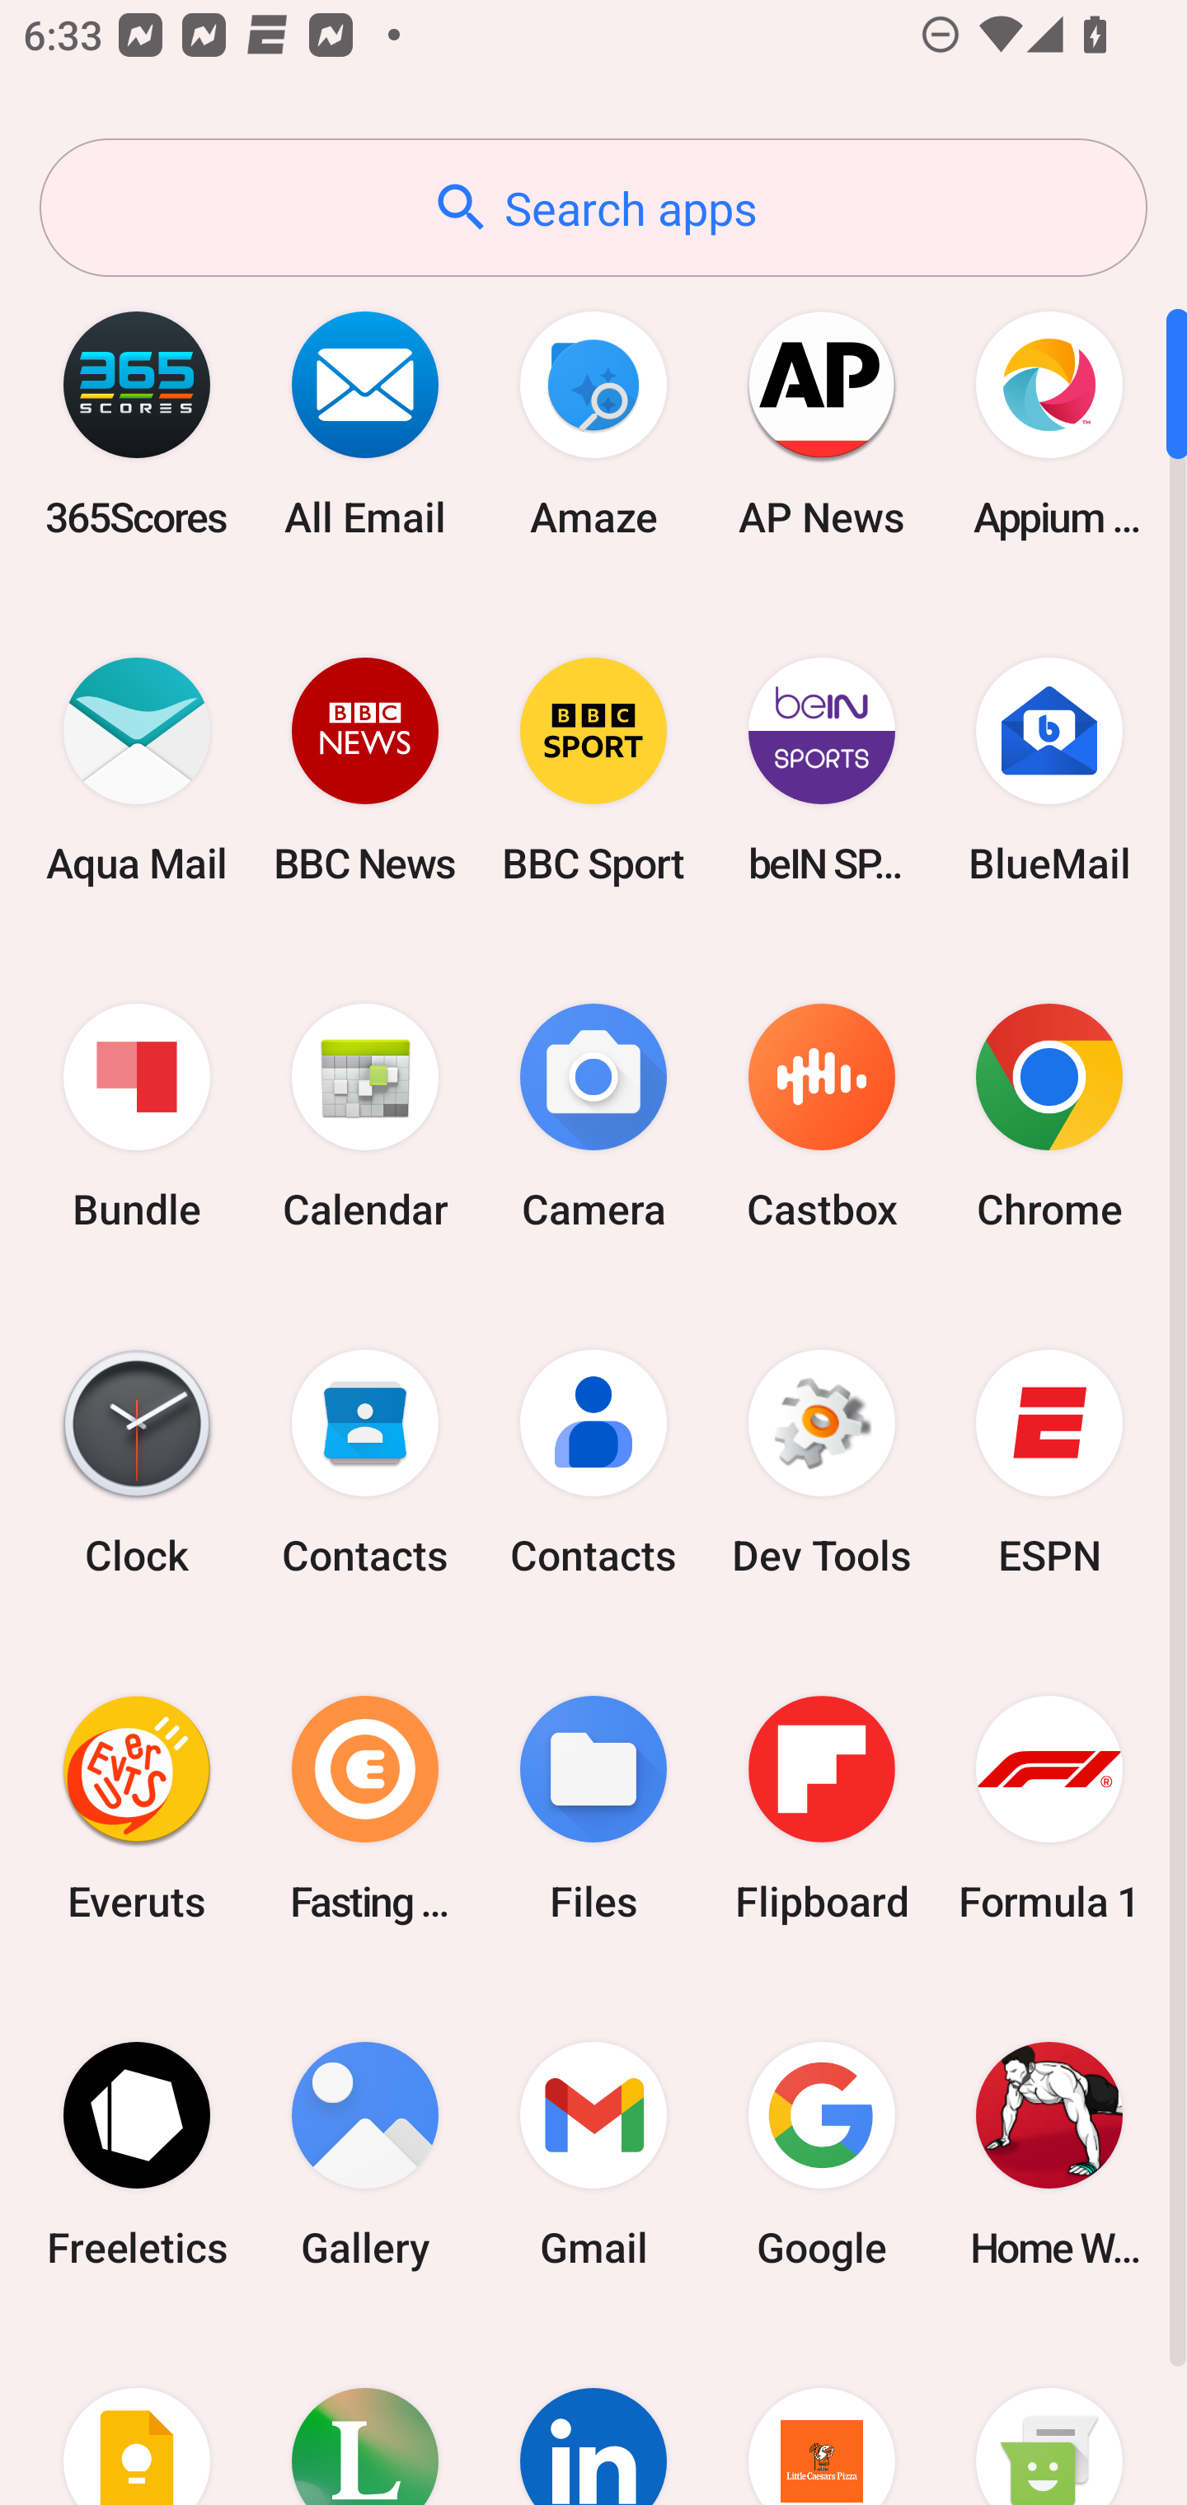  What do you see at coordinates (1049, 1463) in the screenshot?
I see `ESPN` at bounding box center [1049, 1463].